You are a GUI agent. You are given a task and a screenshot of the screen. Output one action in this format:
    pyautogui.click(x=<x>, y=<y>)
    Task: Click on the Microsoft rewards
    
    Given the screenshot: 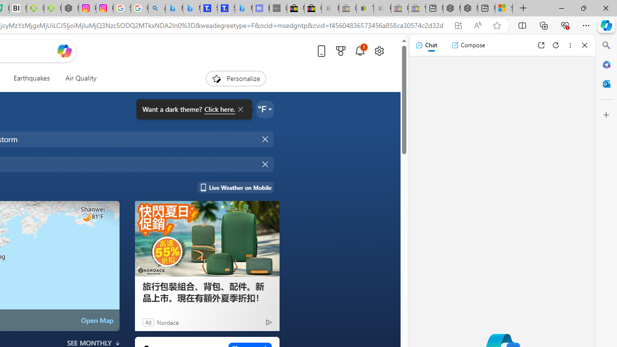 What is the action you would take?
    pyautogui.click(x=341, y=51)
    